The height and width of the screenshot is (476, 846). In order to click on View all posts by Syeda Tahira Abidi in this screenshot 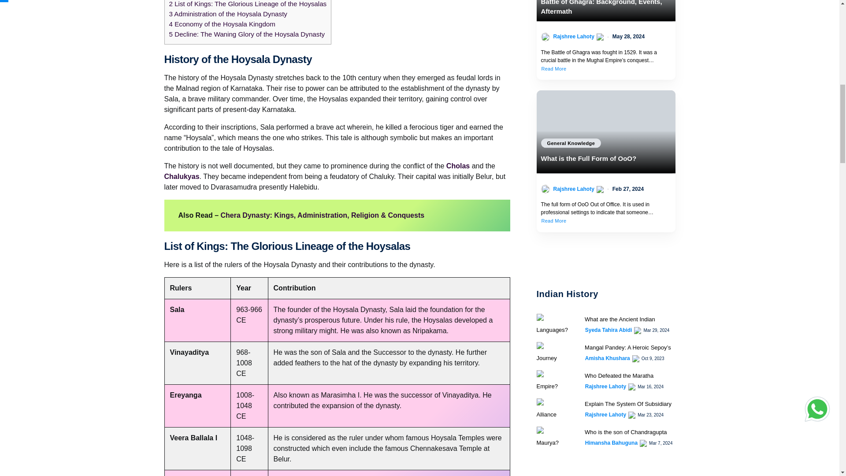, I will do `click(609, 330)`.